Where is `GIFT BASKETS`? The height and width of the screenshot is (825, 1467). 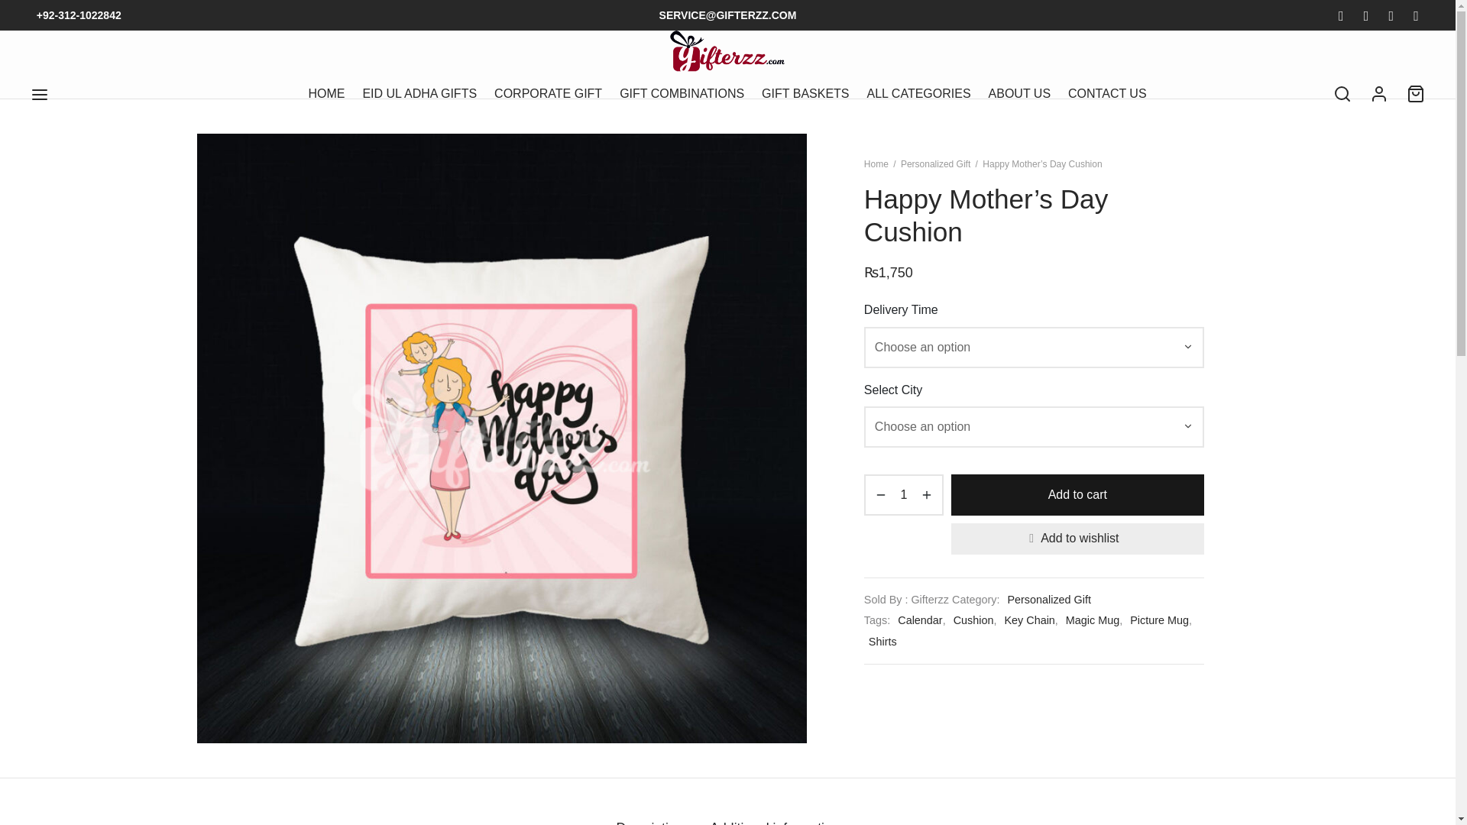 GIFT BASKETS is located at coordinates (805, 93).